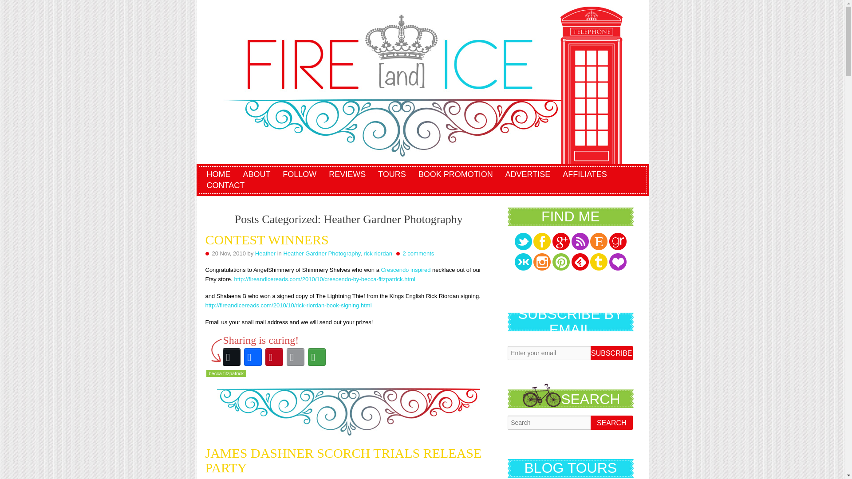 The height and width of the screenshot is (479, 852). What do you see at coordinates (611, 353) in the screenshot?
I see `Subscribe` at bounding box center [611, 353].